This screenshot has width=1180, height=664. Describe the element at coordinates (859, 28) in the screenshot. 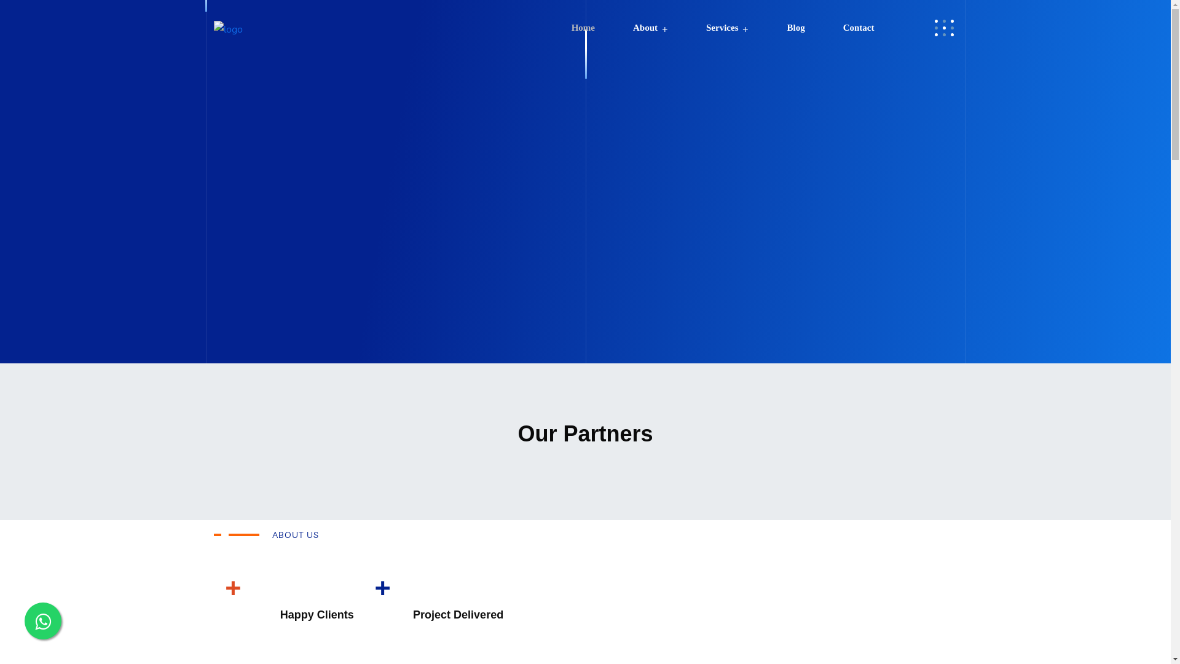

I see `Contact` at that location.